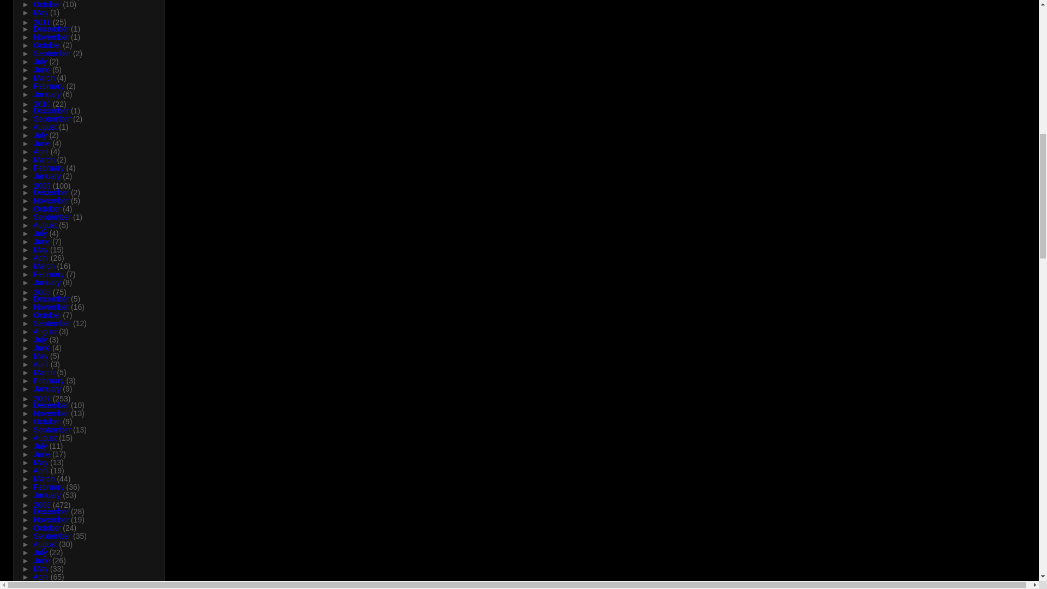 This screenshot has height=589, width=1047. Describe the element at coordinates (43, 22) in the screenshot. I see `2011` at that location.